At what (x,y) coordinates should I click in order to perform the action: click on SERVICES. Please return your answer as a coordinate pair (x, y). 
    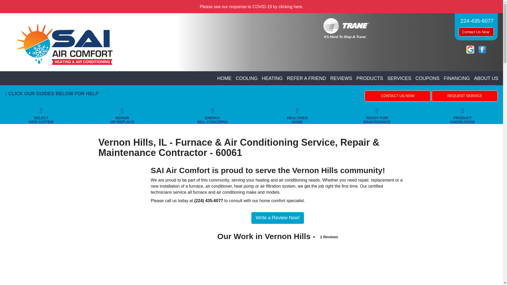
    Looking at the image, I should click on (399, 79).